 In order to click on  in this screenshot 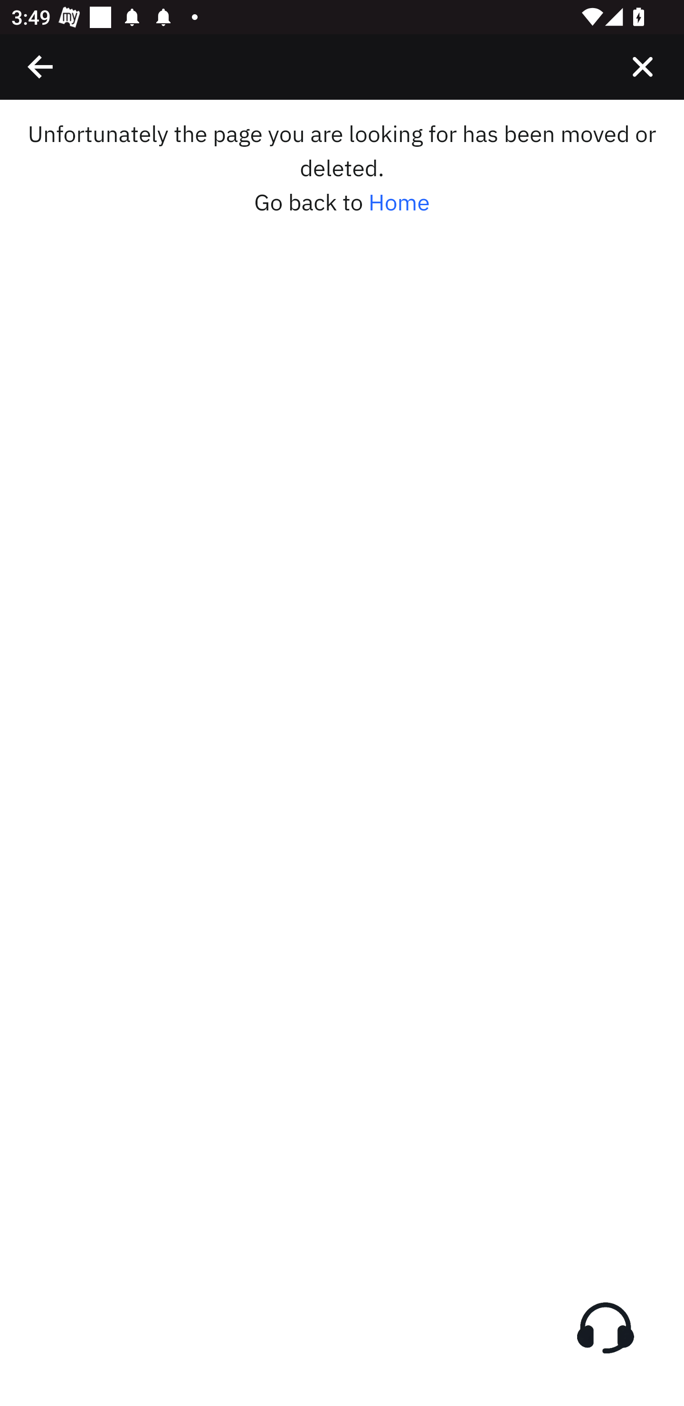, I will do `click(642, 66)`.